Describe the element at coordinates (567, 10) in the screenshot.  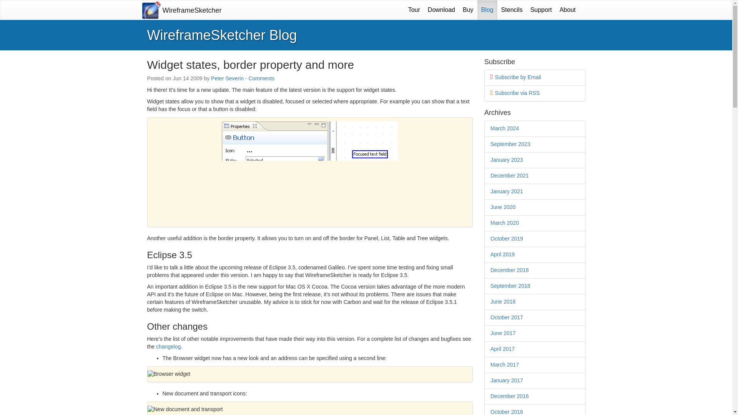
I see `About` at that location.